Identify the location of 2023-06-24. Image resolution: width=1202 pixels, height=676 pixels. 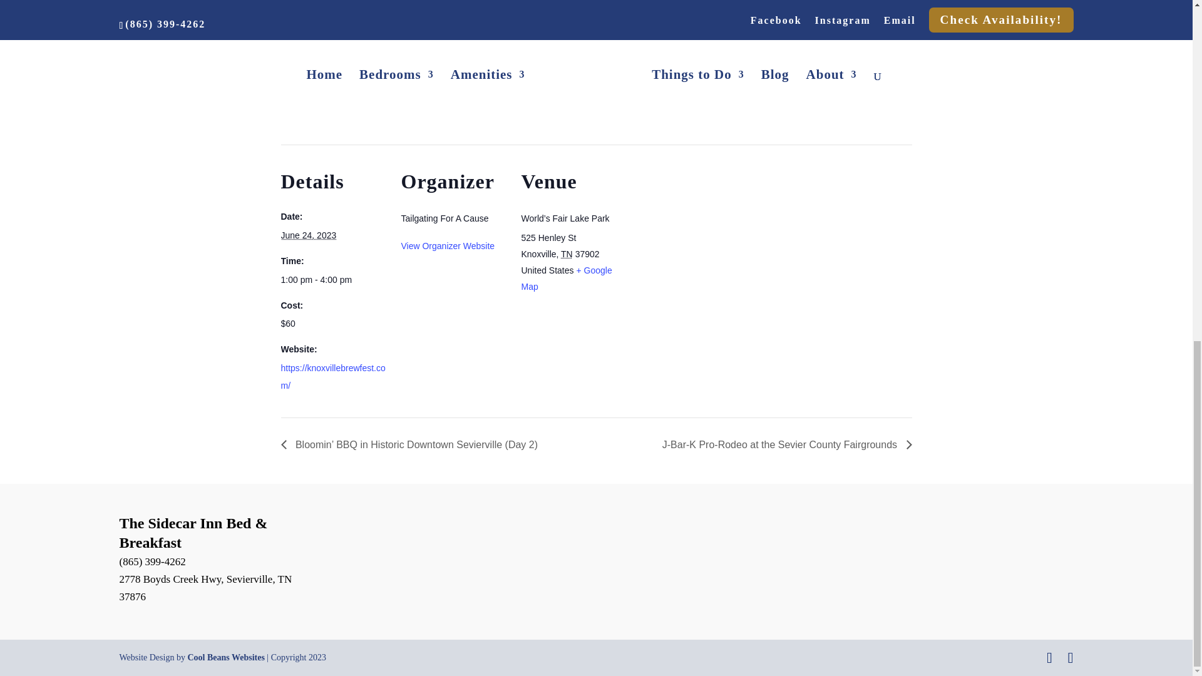
(333, 280).